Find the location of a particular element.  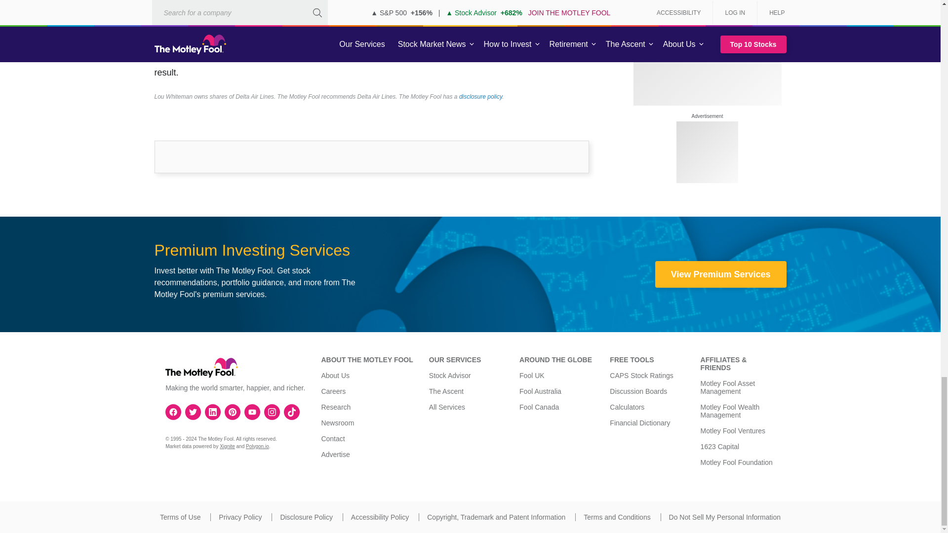

Accessibility Policy is located at coordinates (379, 517).